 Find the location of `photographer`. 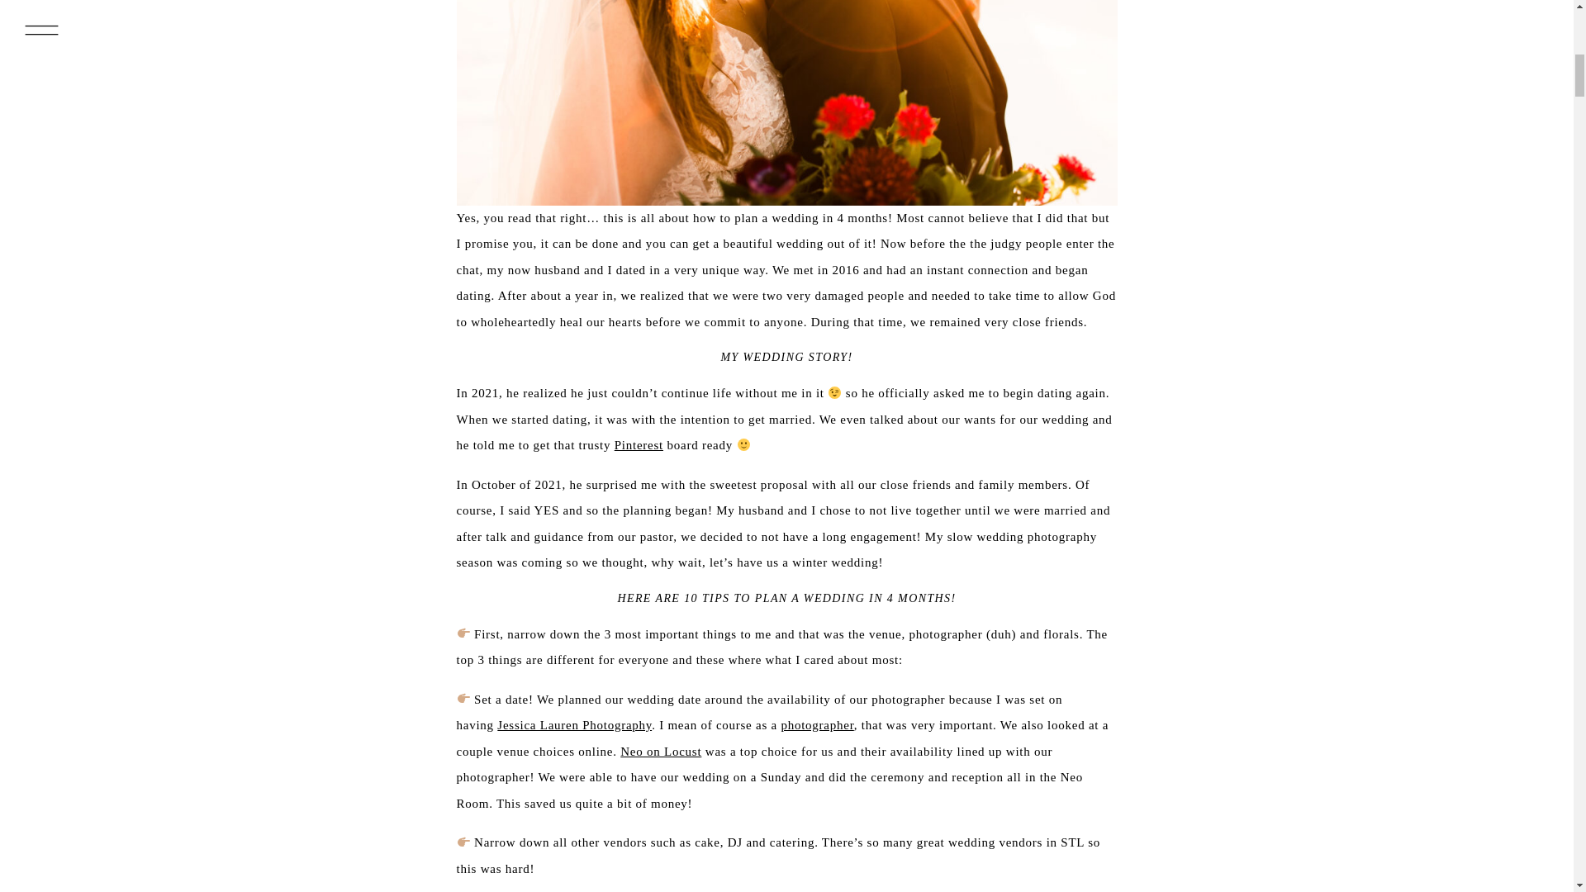

photographer is located at coordinates (816, 725).